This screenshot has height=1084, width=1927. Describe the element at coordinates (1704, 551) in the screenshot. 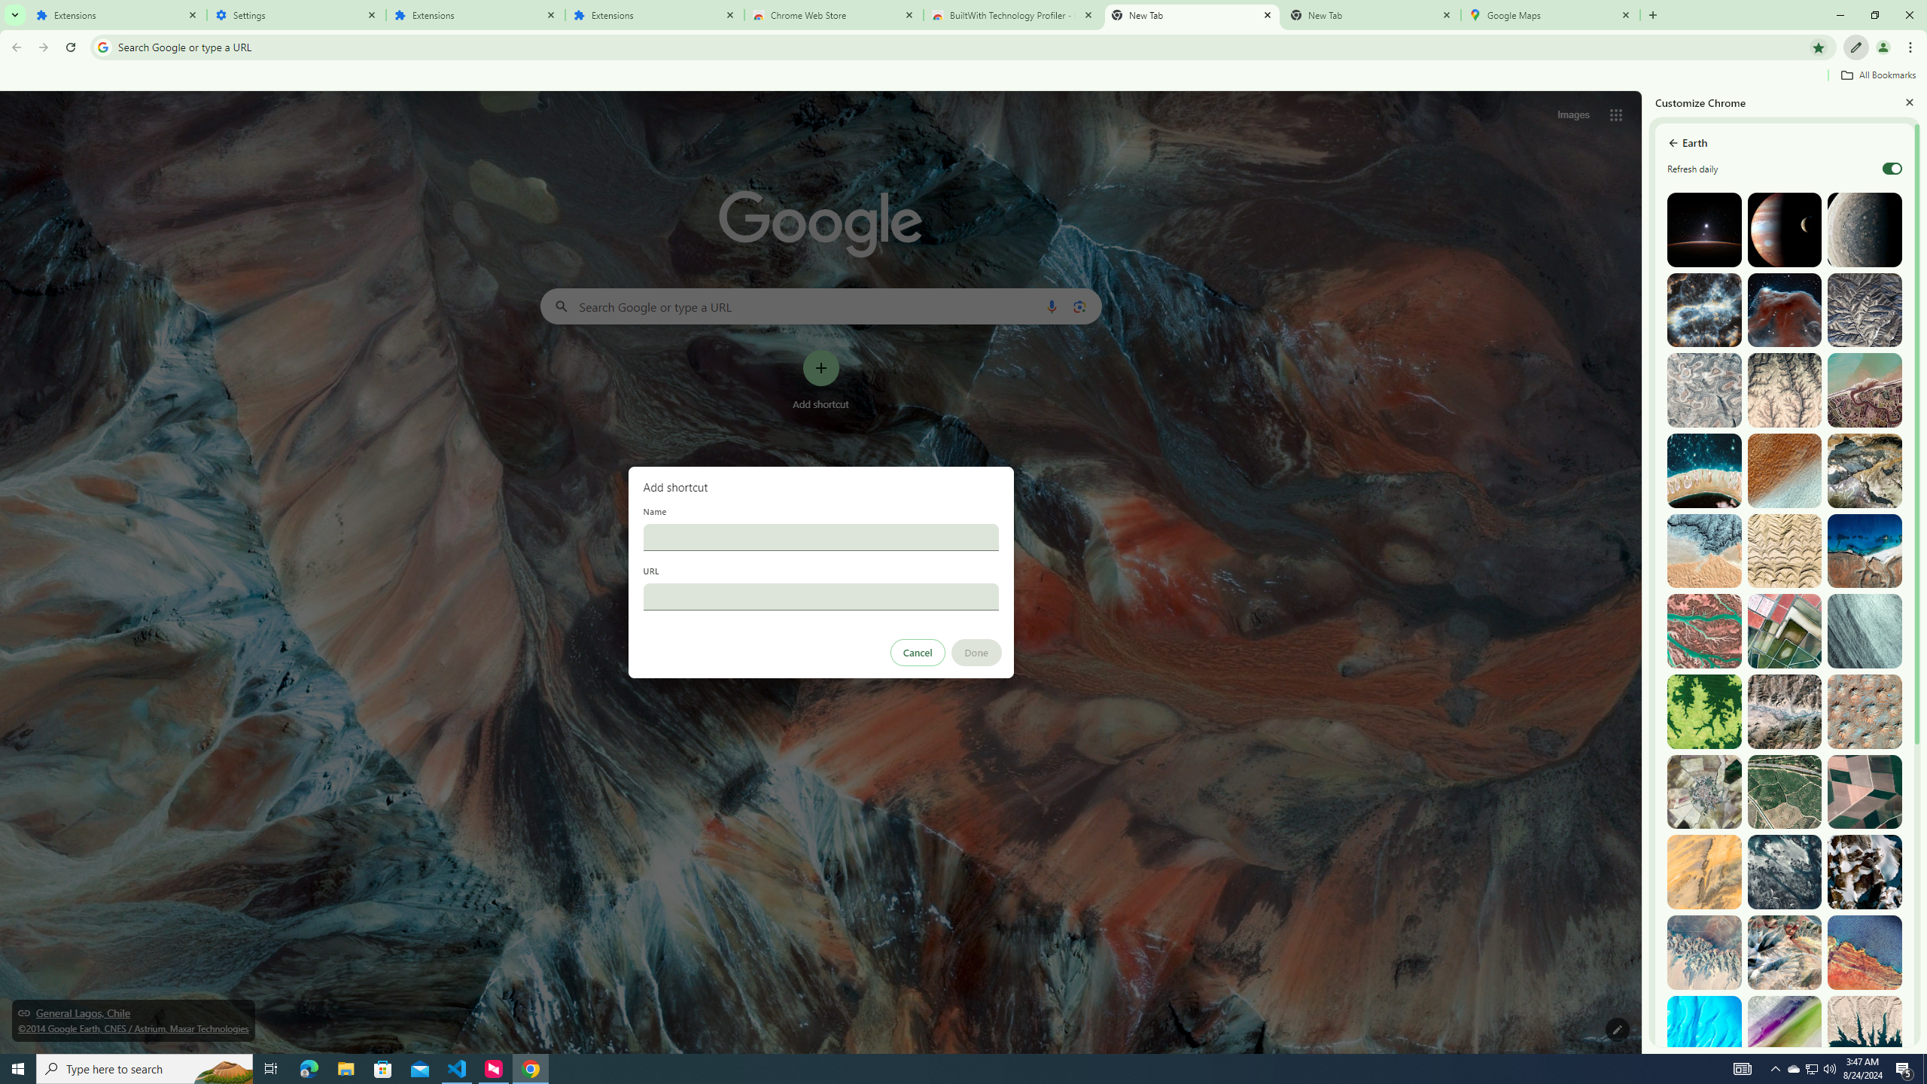

I see `Hardap, Namibia` at that location.